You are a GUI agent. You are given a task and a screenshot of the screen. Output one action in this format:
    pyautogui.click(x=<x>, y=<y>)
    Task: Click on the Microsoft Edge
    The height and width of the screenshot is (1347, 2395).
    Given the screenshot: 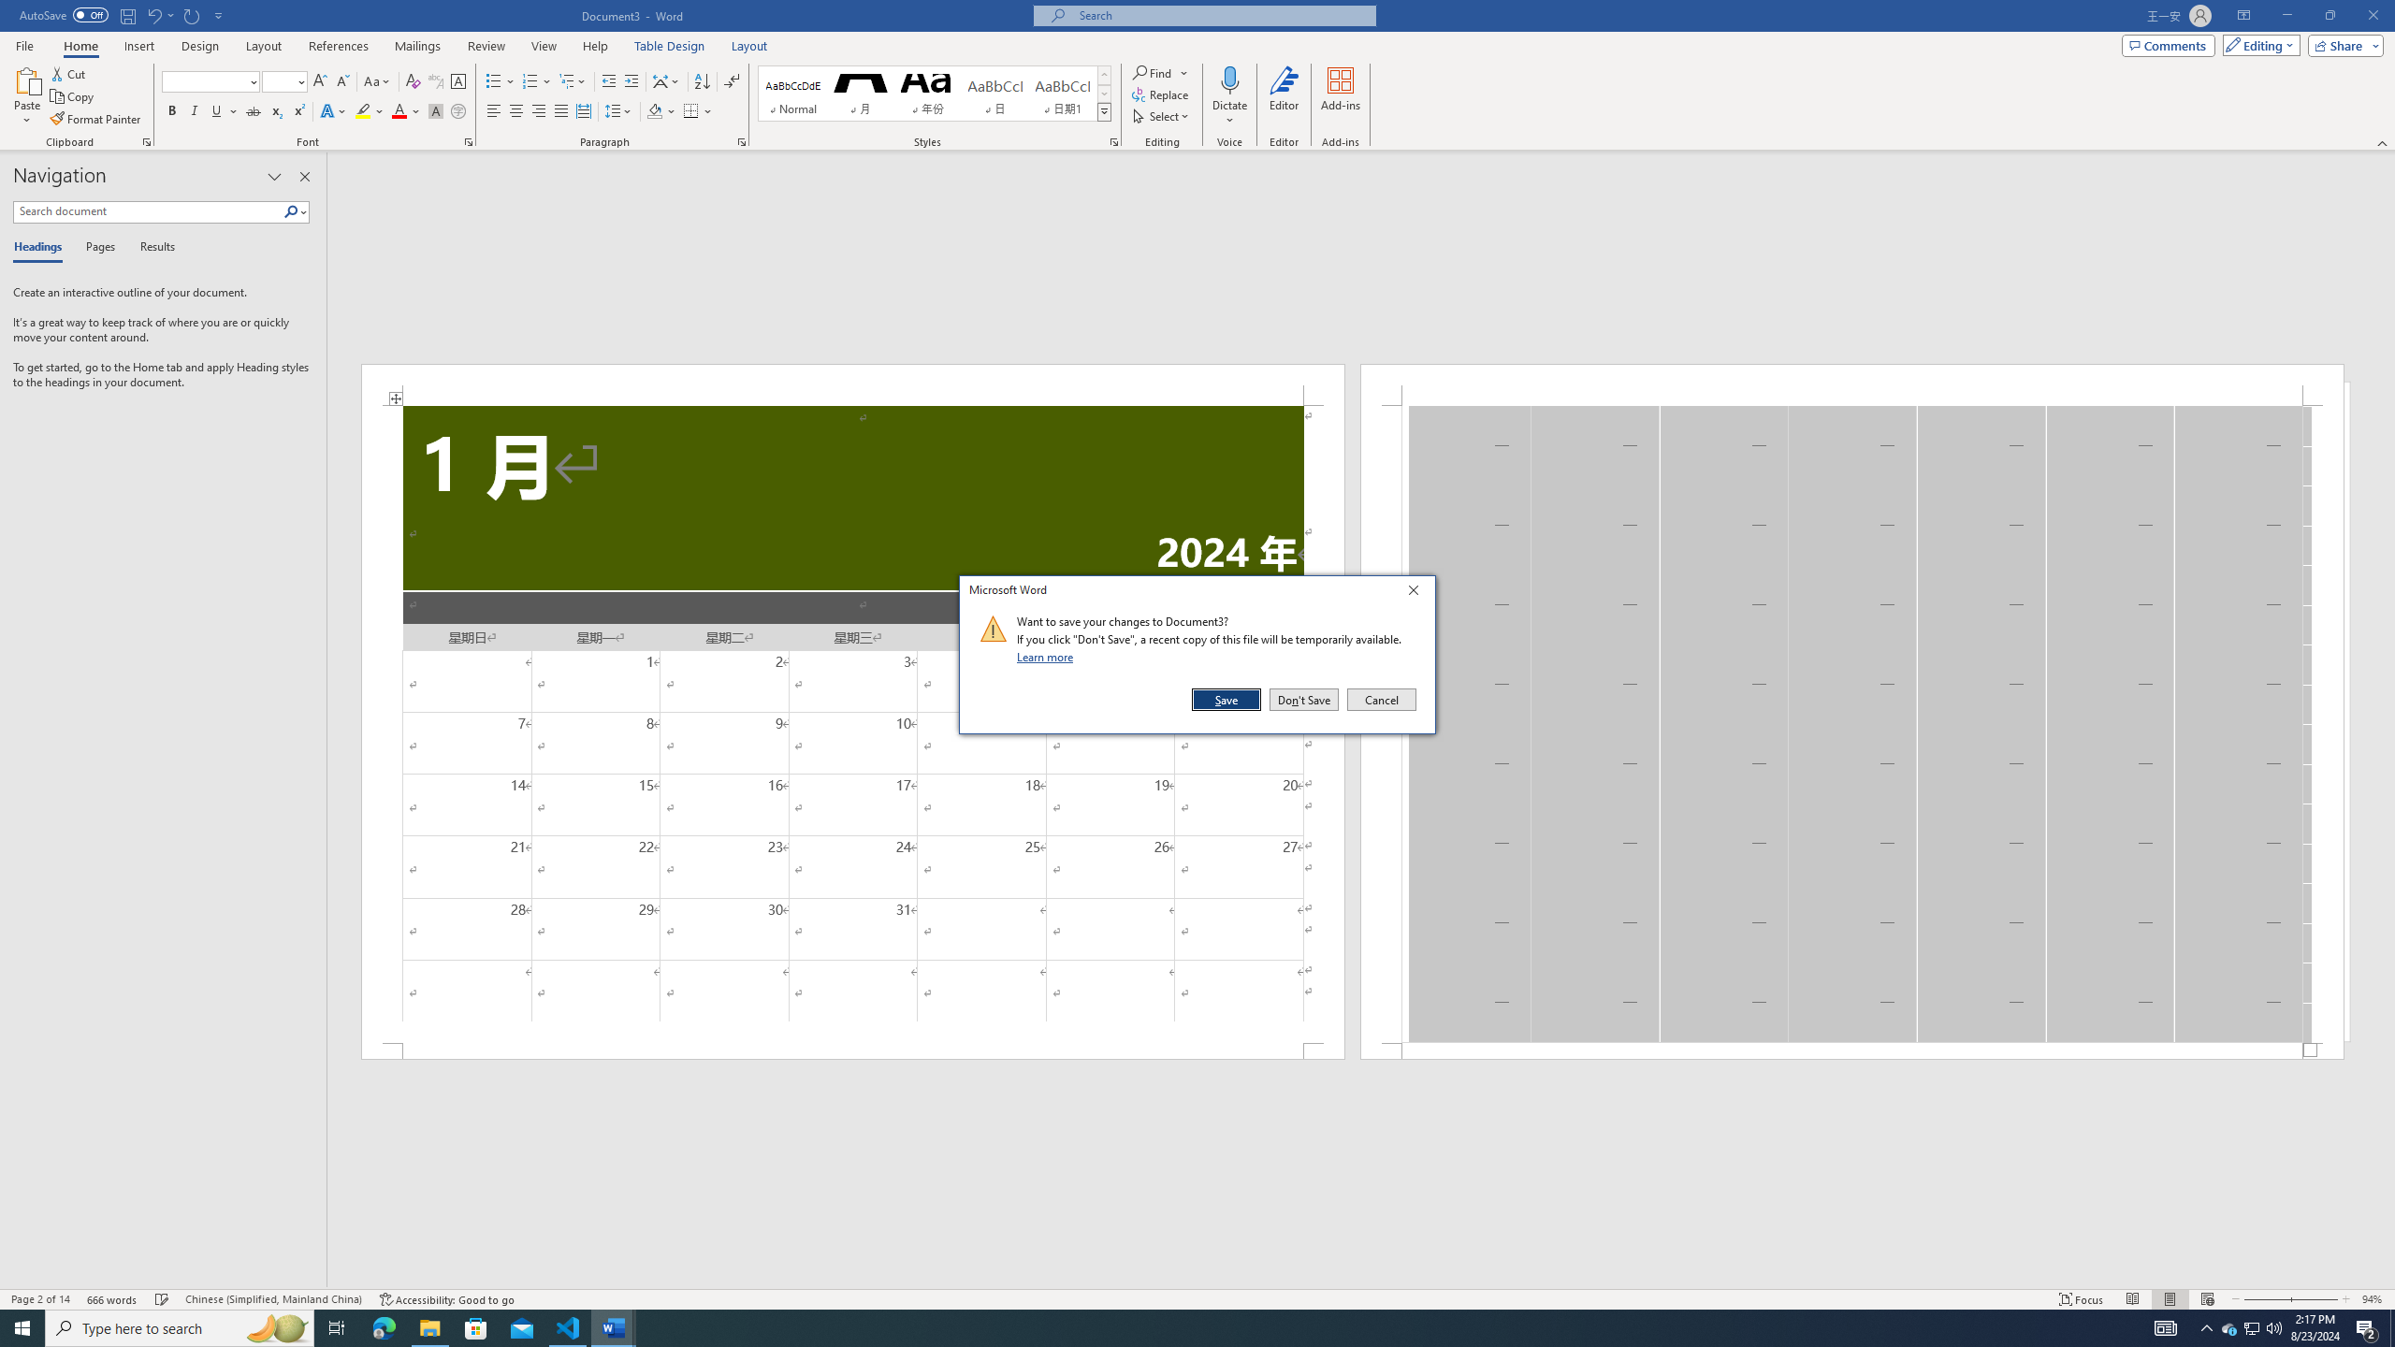 What is the action you would take?
    pyautogui.click(x=384, y=1328)
    